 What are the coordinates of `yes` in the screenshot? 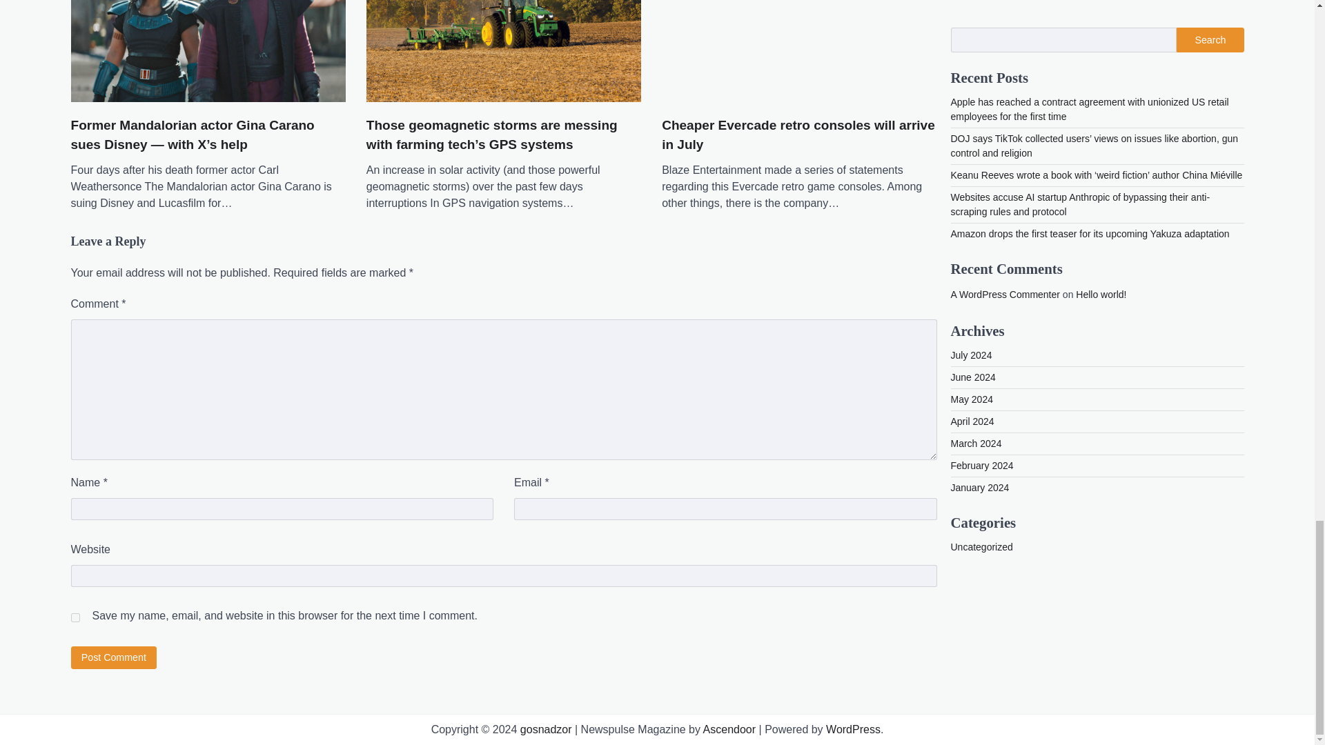 It's located at (75, 617).